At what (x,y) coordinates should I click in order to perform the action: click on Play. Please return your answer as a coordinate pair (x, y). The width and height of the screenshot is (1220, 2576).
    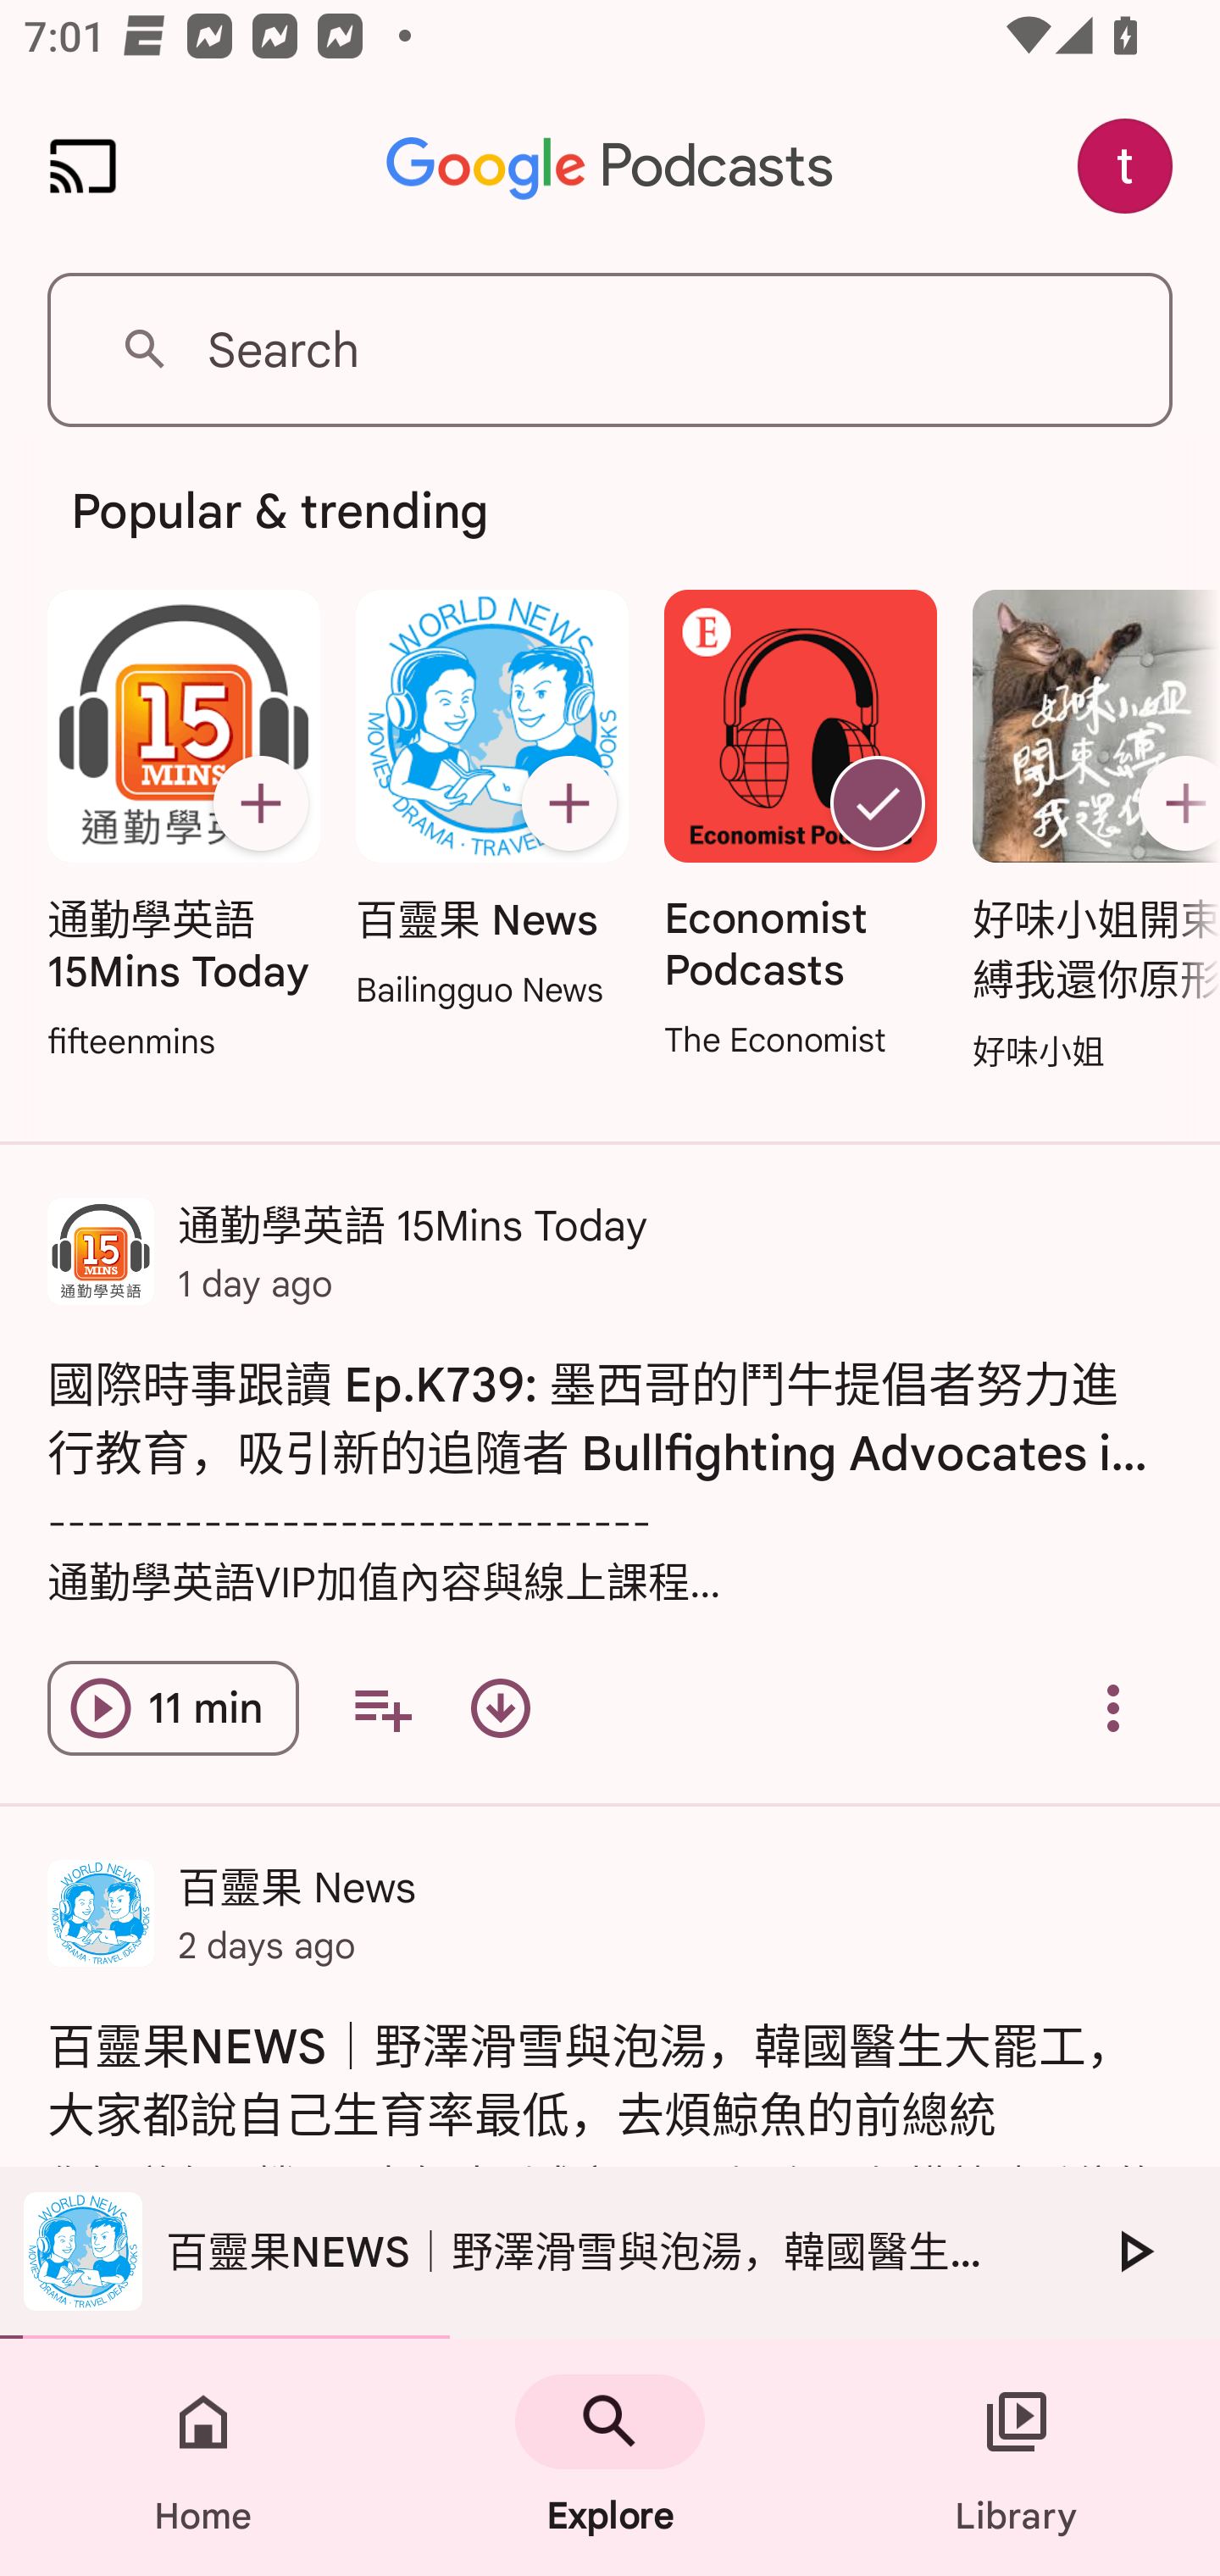
    Looking at the image, I should click on (1134, 2251).